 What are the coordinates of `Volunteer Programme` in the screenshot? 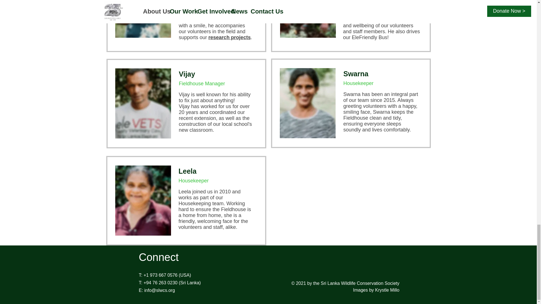 It's located at (389, 14).